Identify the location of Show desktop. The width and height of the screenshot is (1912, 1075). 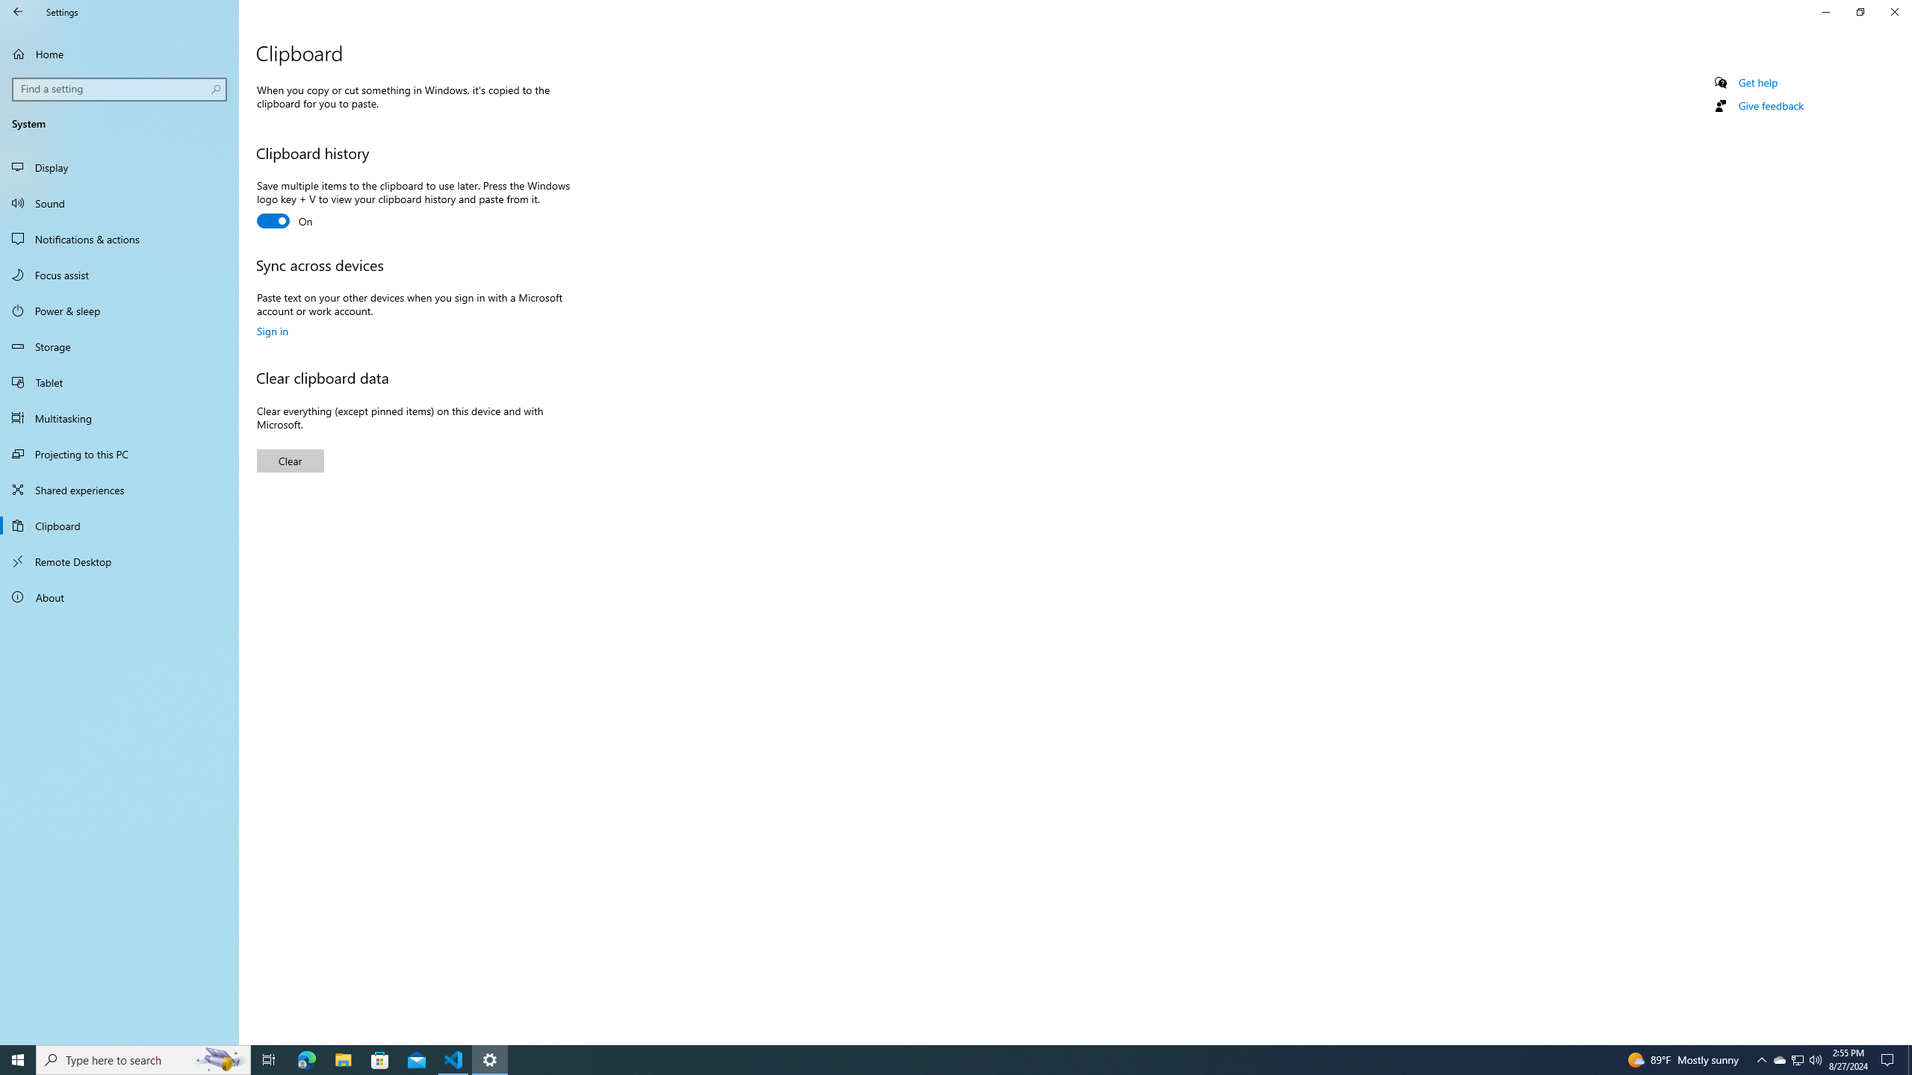
(119, 275).